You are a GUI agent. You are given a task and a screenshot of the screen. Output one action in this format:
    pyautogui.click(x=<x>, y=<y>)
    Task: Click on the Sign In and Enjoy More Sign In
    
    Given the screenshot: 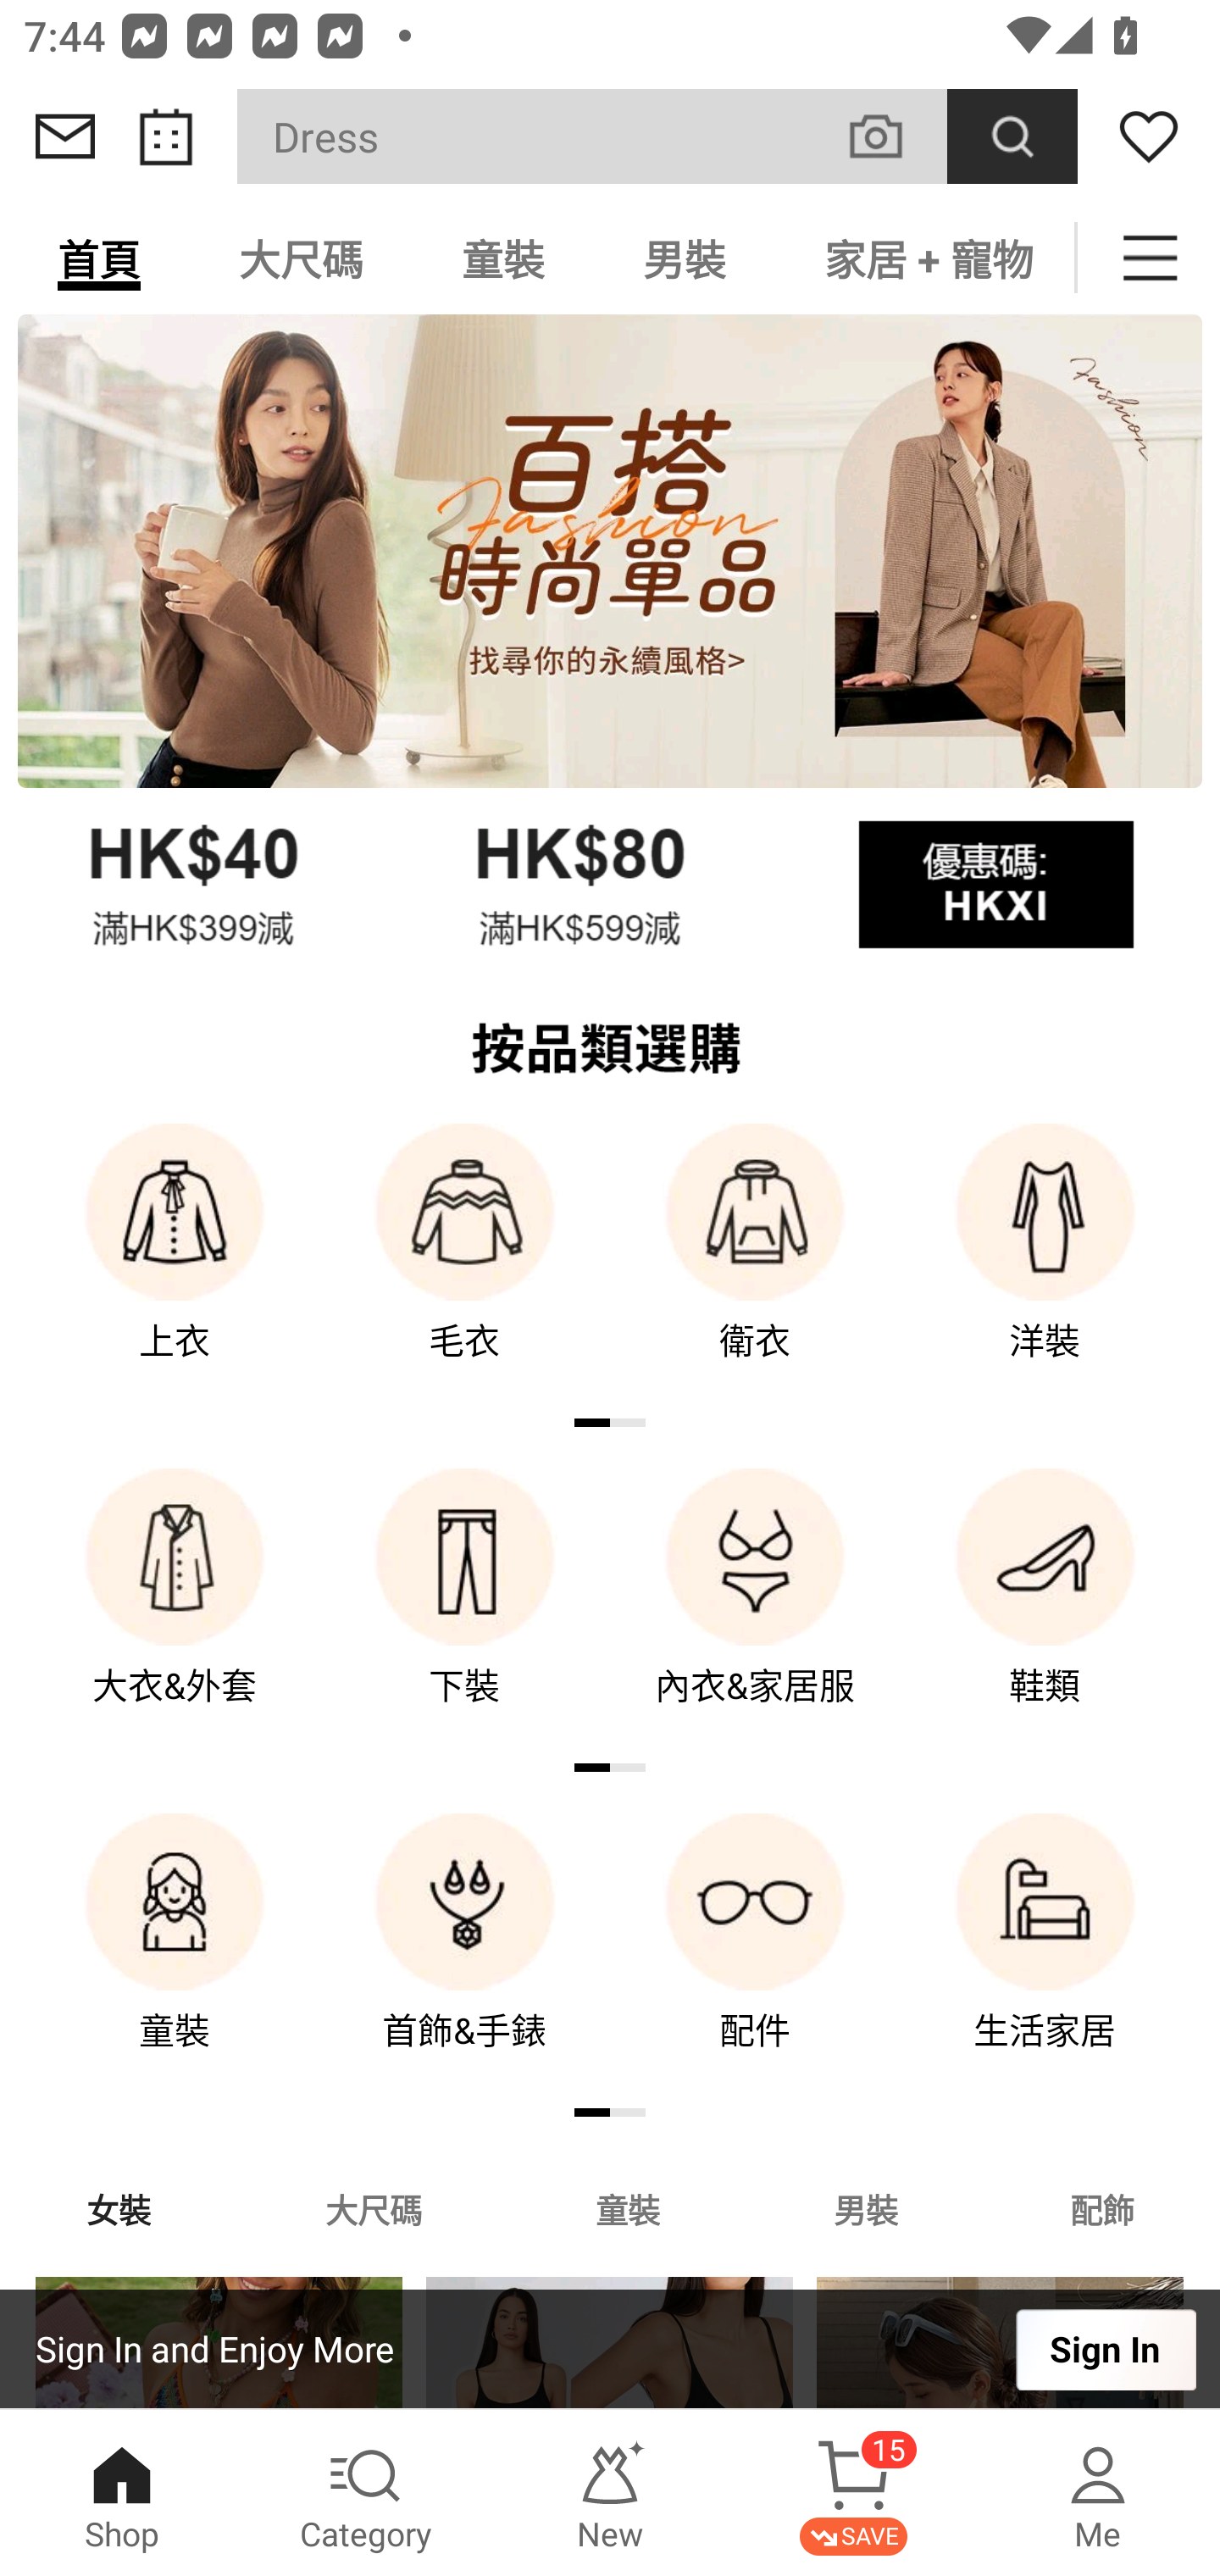 What is the action you would take?
    pyautogui.click(x=610, y=2349)
    